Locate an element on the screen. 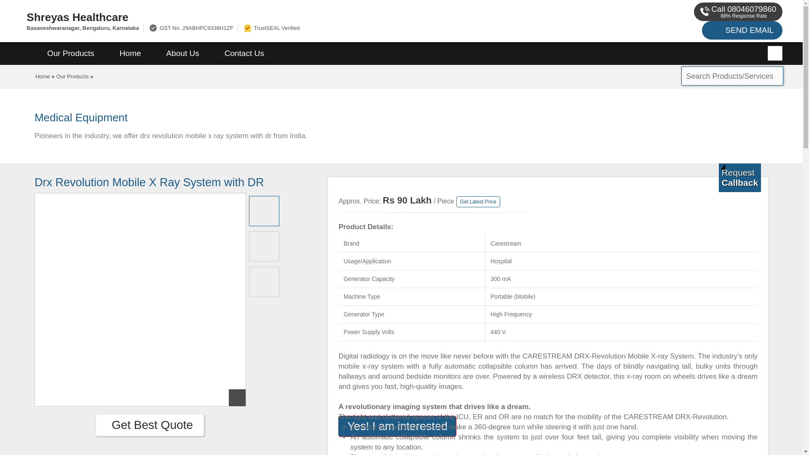 This screenshot has height=455, width=809. Get a Call from us is located at coordinates (740, 177).